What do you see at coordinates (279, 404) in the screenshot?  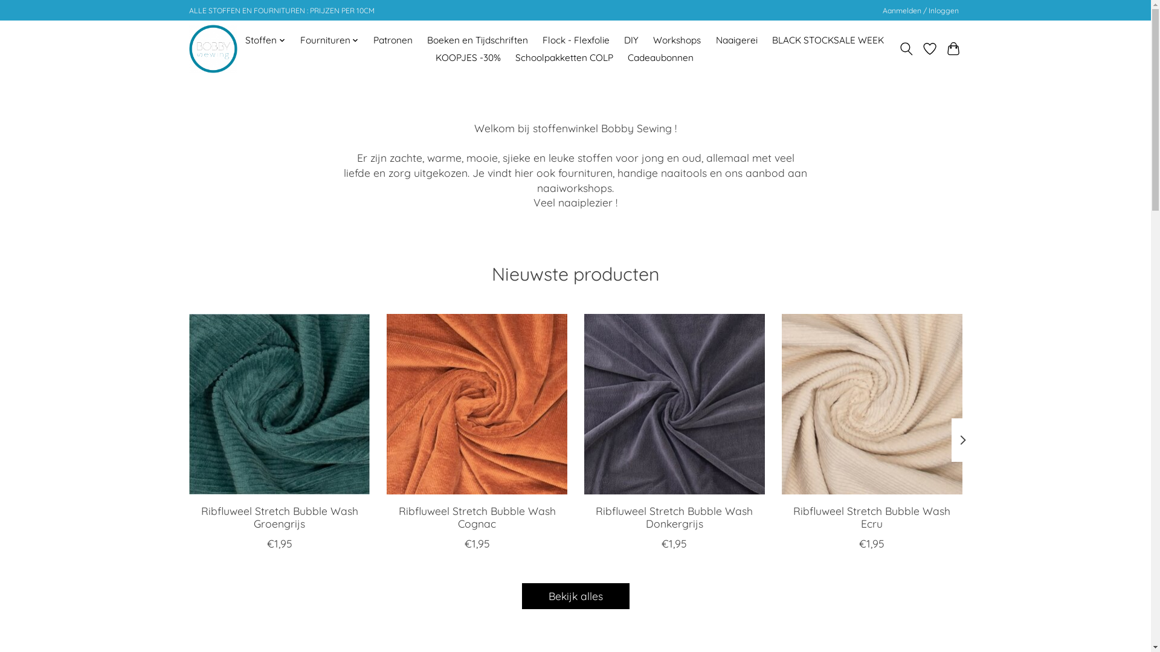 I see `Ribfluweel Stretch Bubble Wash Groengrijs` at bounding box center [279, 404].